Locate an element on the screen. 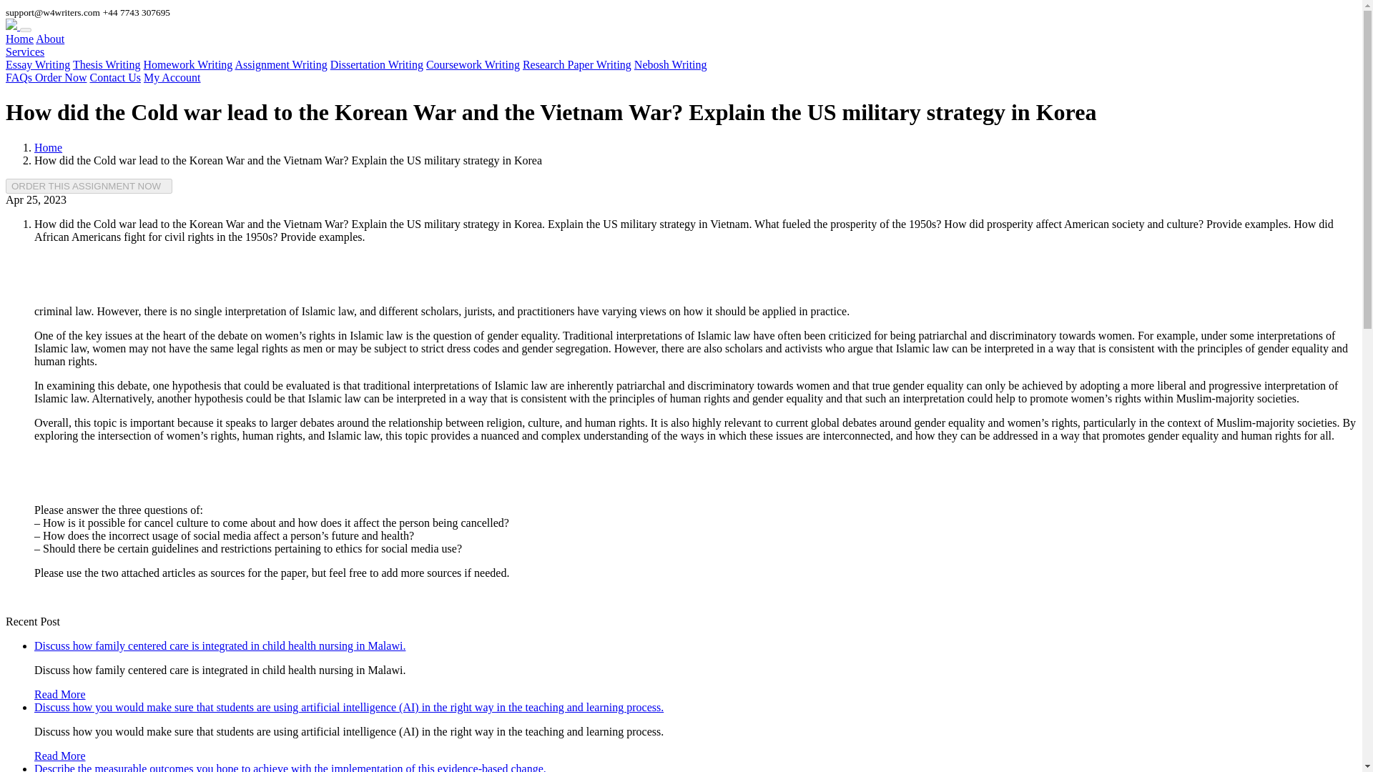 Image resolution: width=1373 pixels, height=772 pixels. About is located at coordinates (50, 39).